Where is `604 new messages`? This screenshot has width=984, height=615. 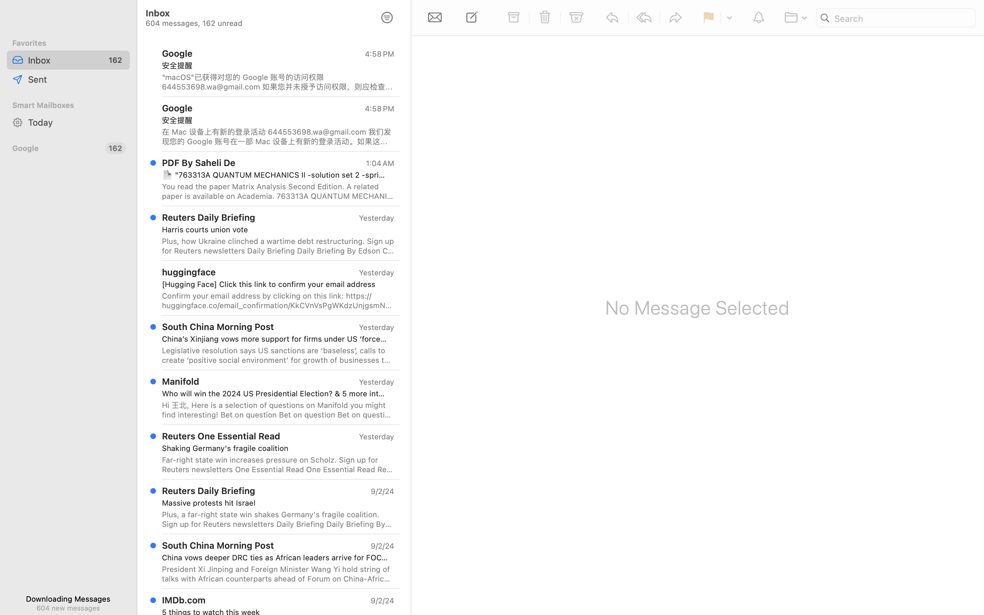
604 new messages is located at coordinates (68, 608).